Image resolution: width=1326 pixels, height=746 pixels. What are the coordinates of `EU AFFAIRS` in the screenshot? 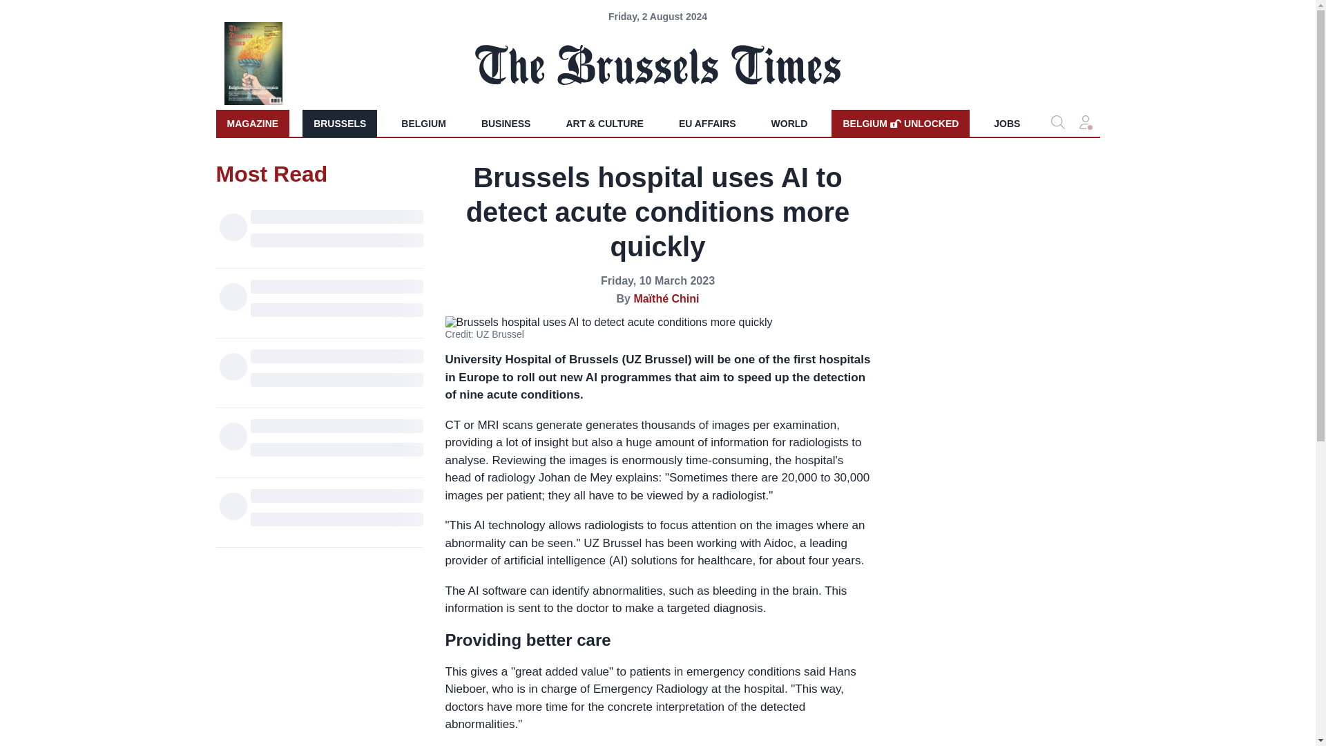 It's located at (339, 123).